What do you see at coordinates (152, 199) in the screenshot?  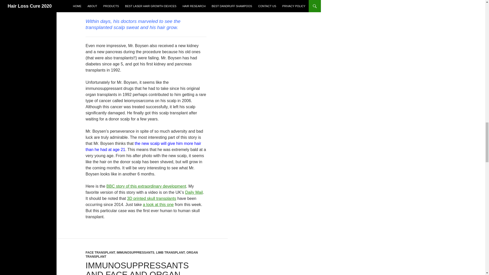 I see `3D printed skull transplants` at bounding box center [152, 199].